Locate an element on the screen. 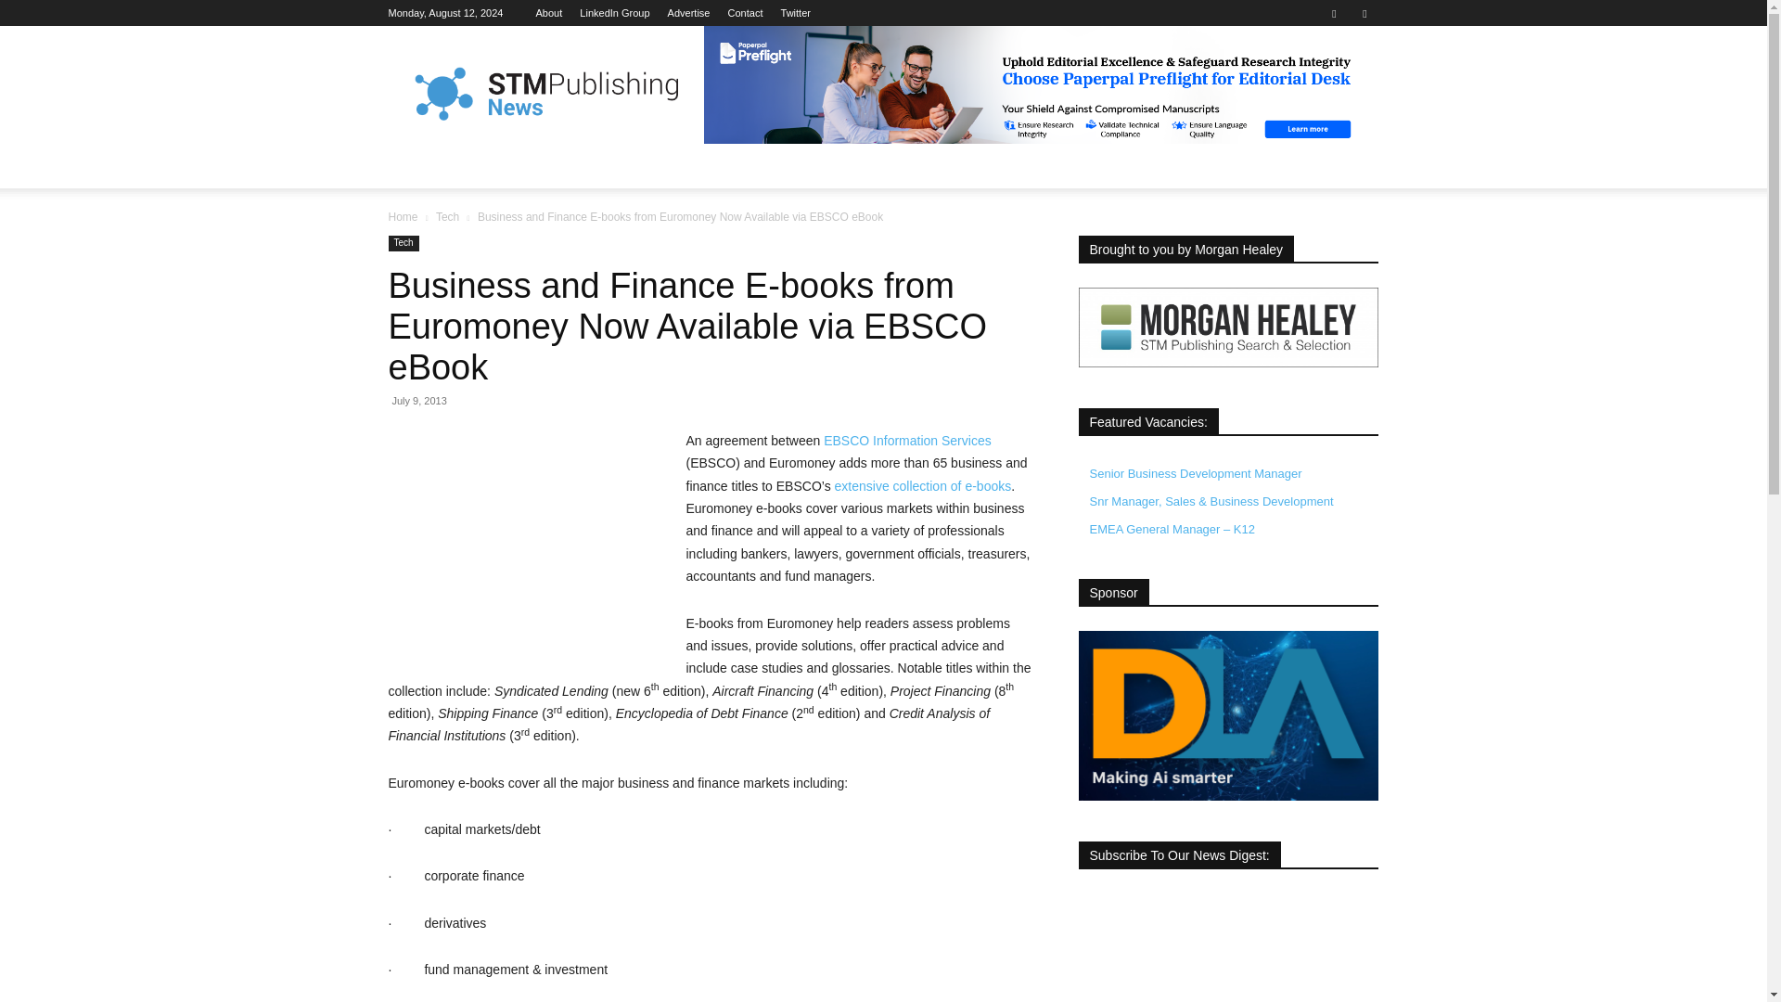 This screenshot has height=1002, width=1781. LinkedIn Group is located at coordinates (614, 13).